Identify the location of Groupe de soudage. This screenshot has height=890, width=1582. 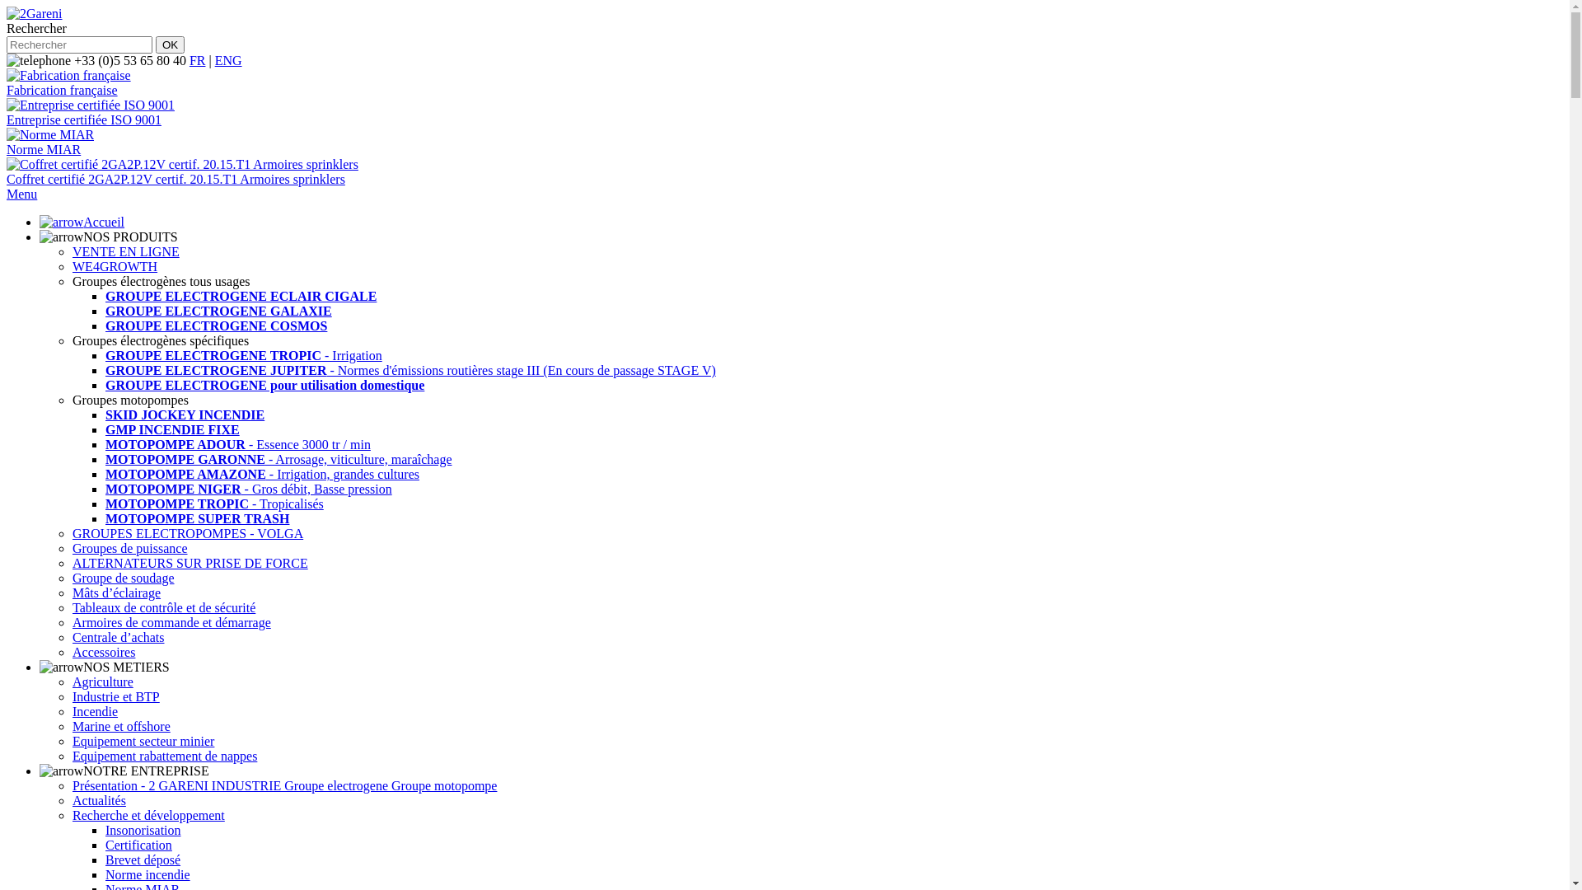
(124, 578).